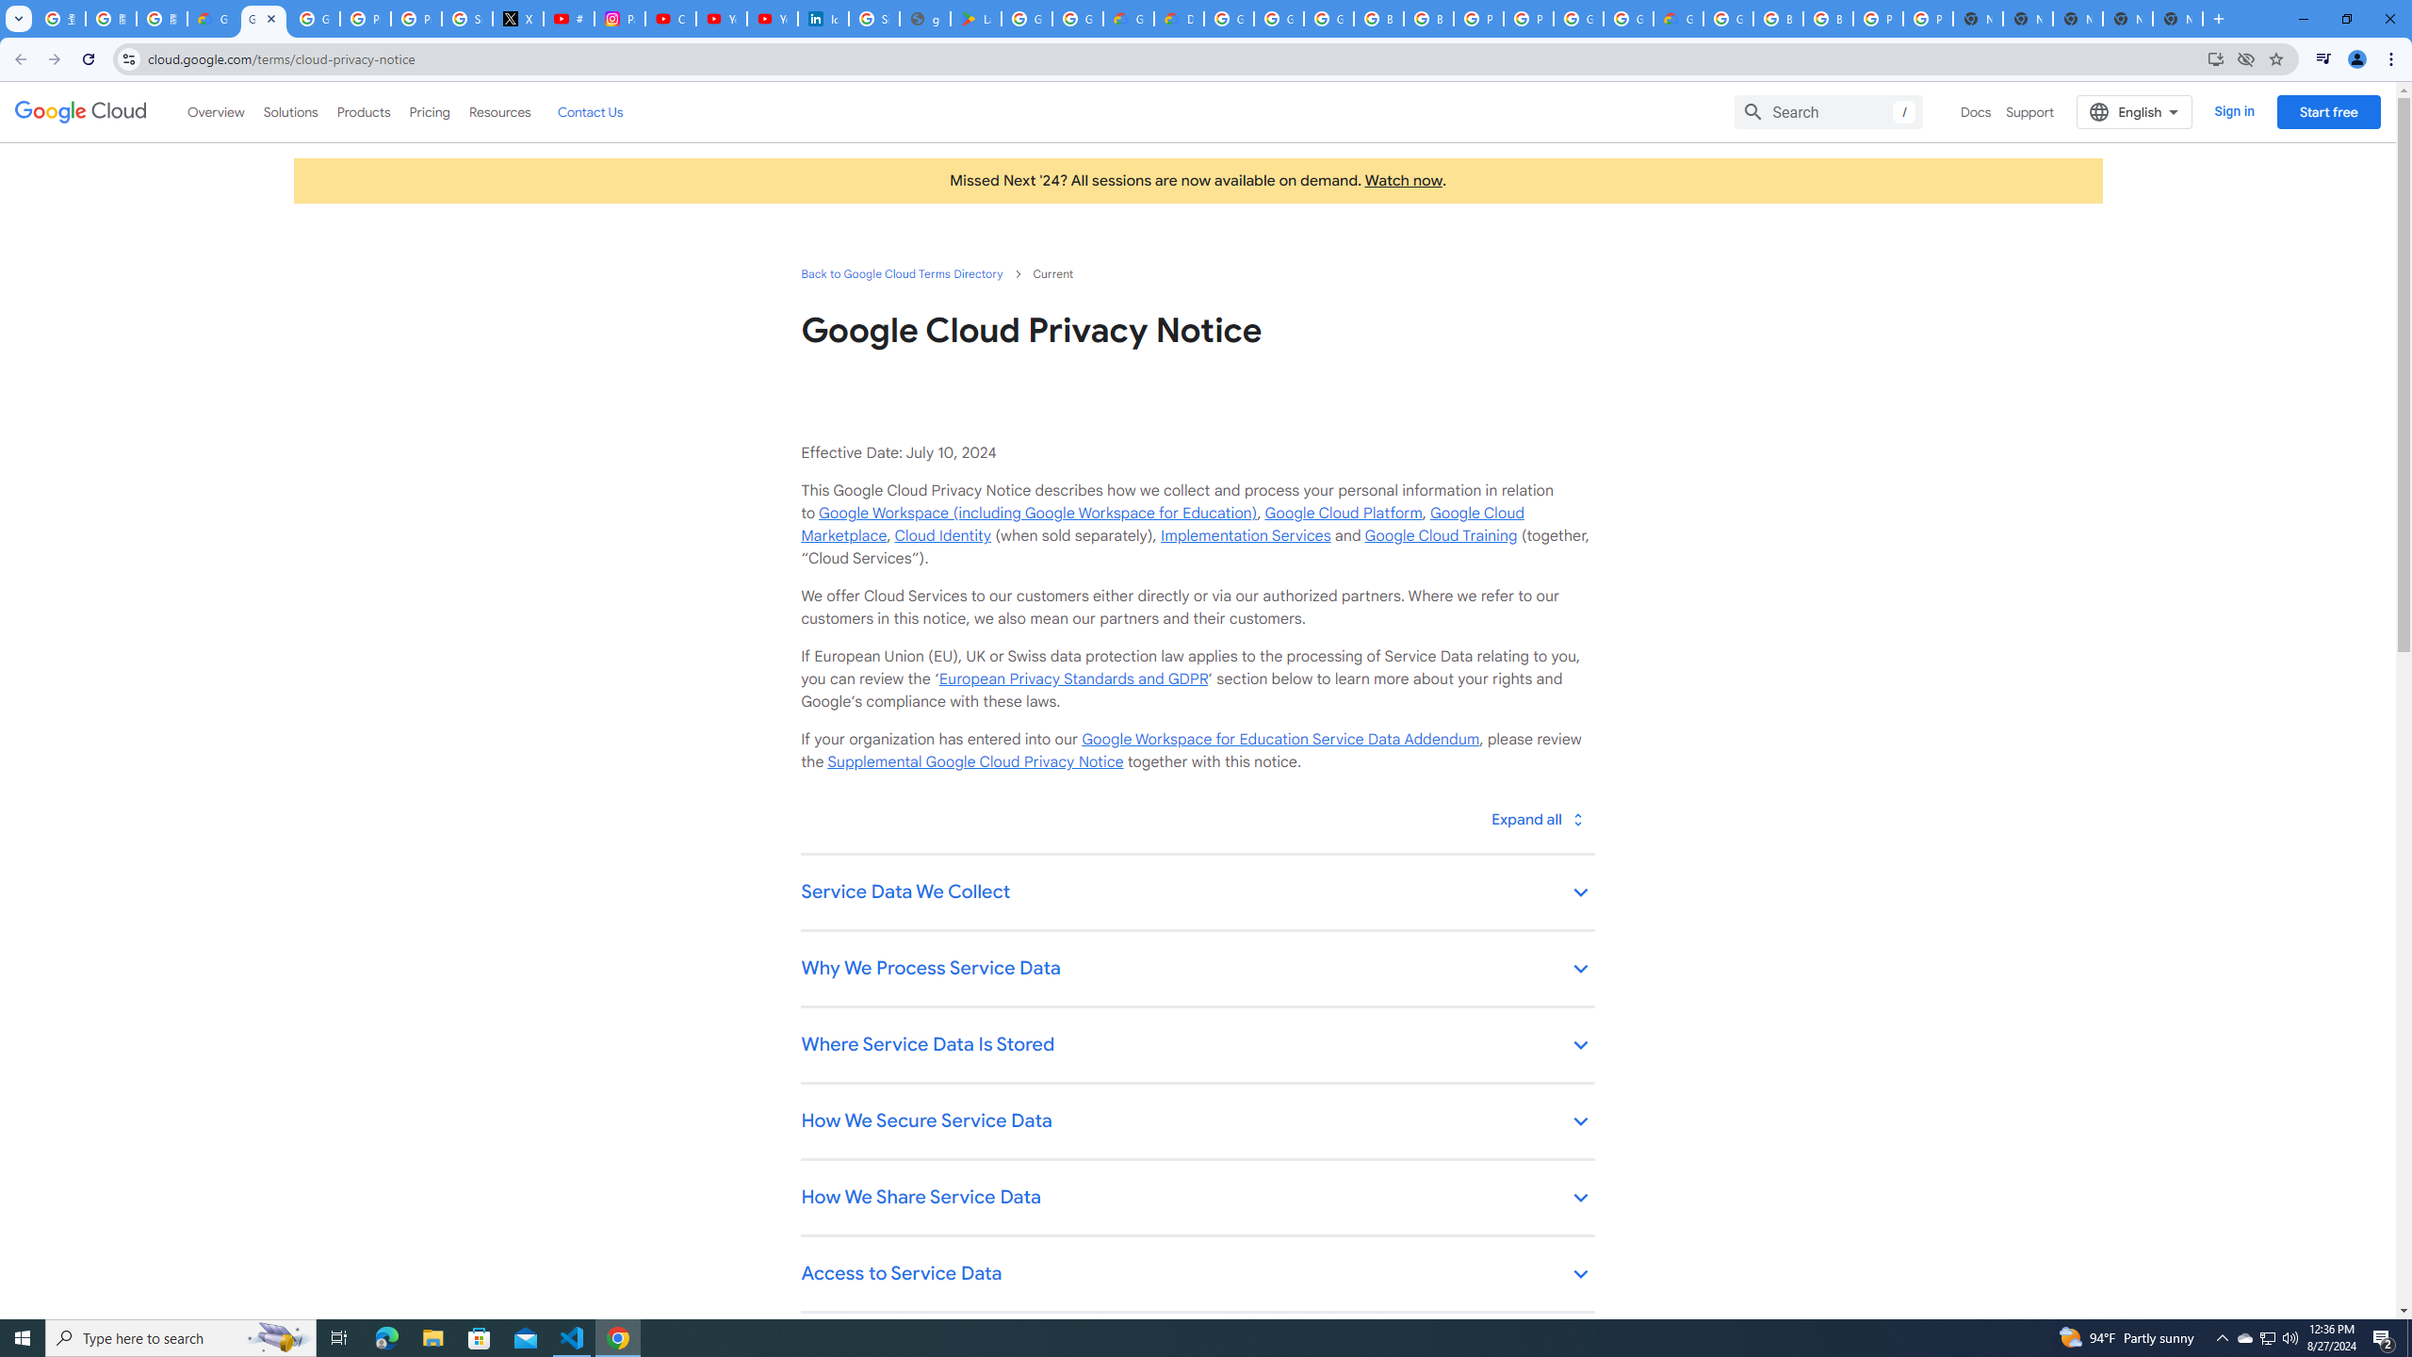 Image resolution: width=2412 pixels, height=1357 pixels. Describe the element at coordinates (1197, 893) in the screenshot. I see `Service Data We Collect keyboard_arrow_down` at that location.